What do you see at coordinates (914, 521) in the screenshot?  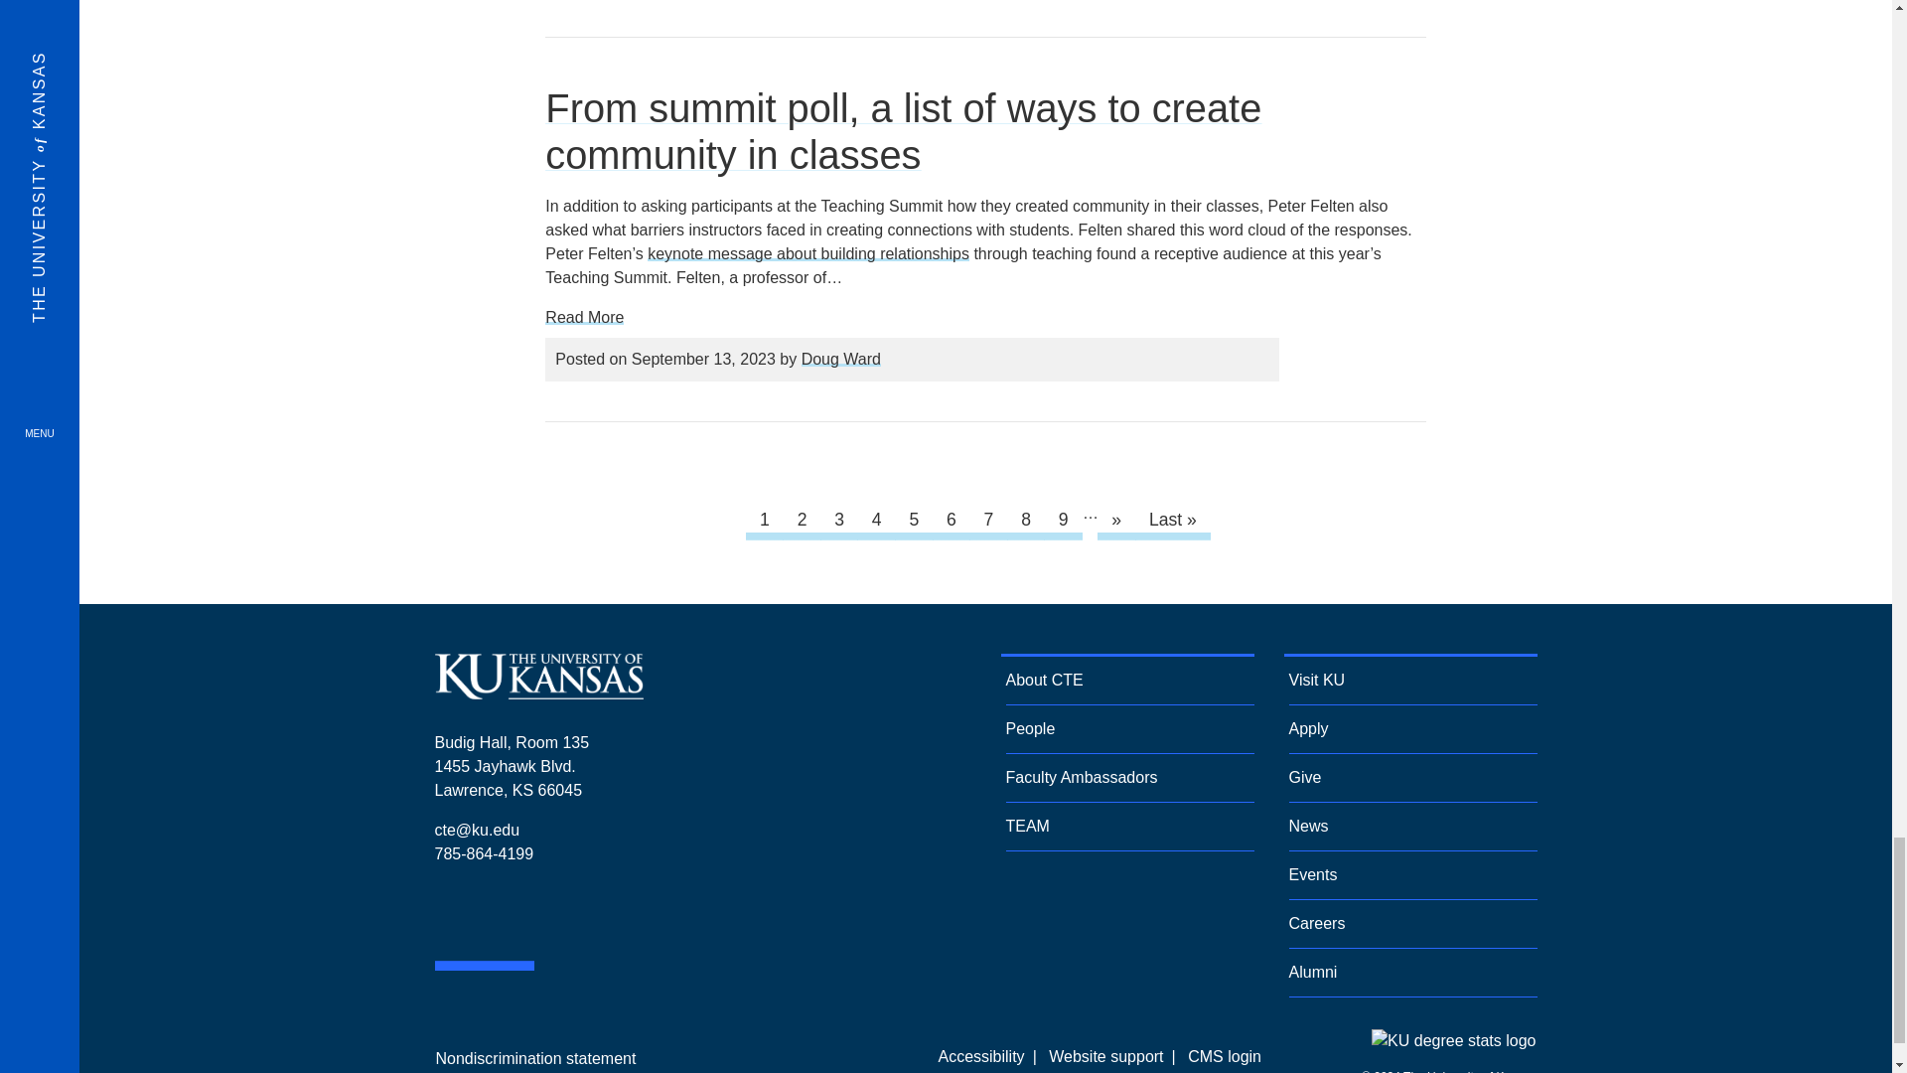 I see `Go to page 5` at bounding box center [914, 521].